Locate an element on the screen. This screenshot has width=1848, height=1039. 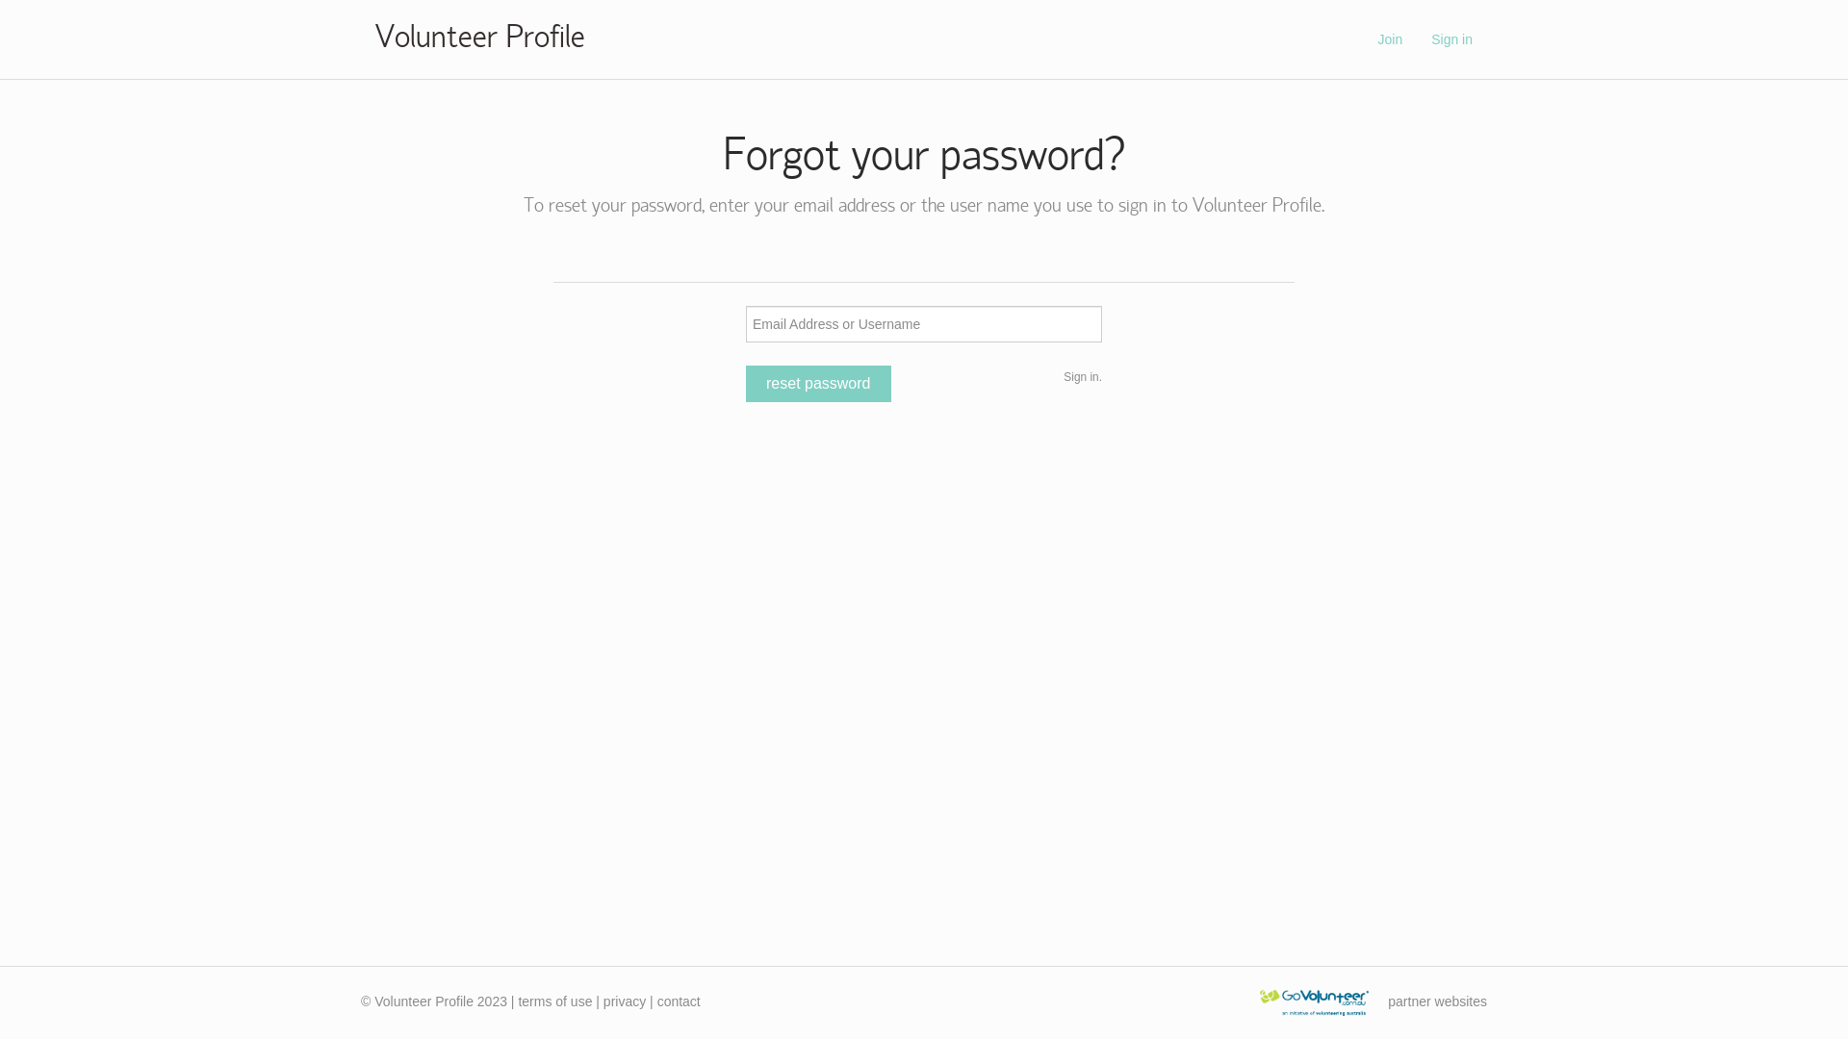
Sign in. is located at coordinates (1083, 377).